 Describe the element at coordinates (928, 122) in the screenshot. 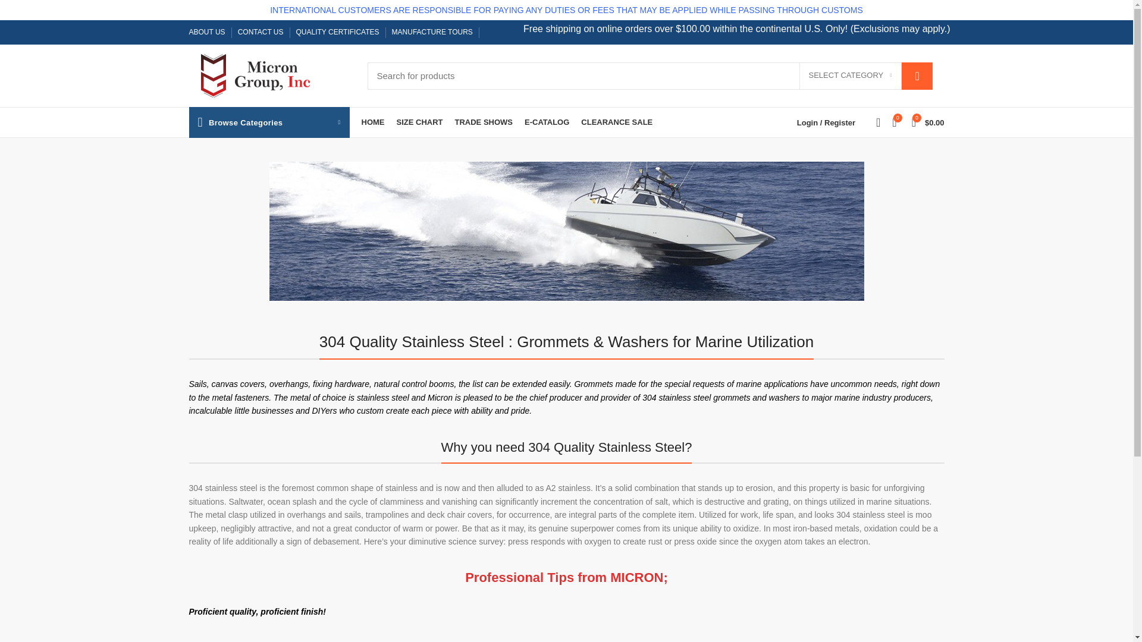

I see `Shopping cart` at that location.